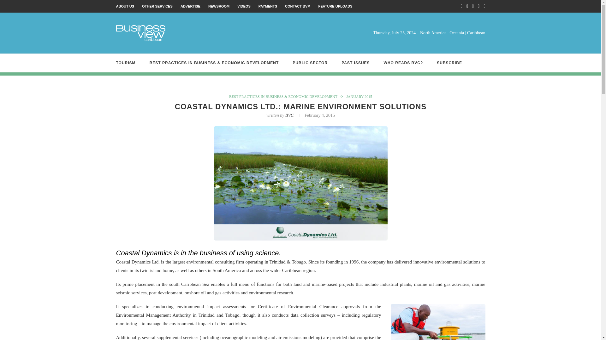 This screenshot has height=340, width=606. Describe the element at coordinates (191, 6) in the screenshot. I see `ADVERTISE` at that location.